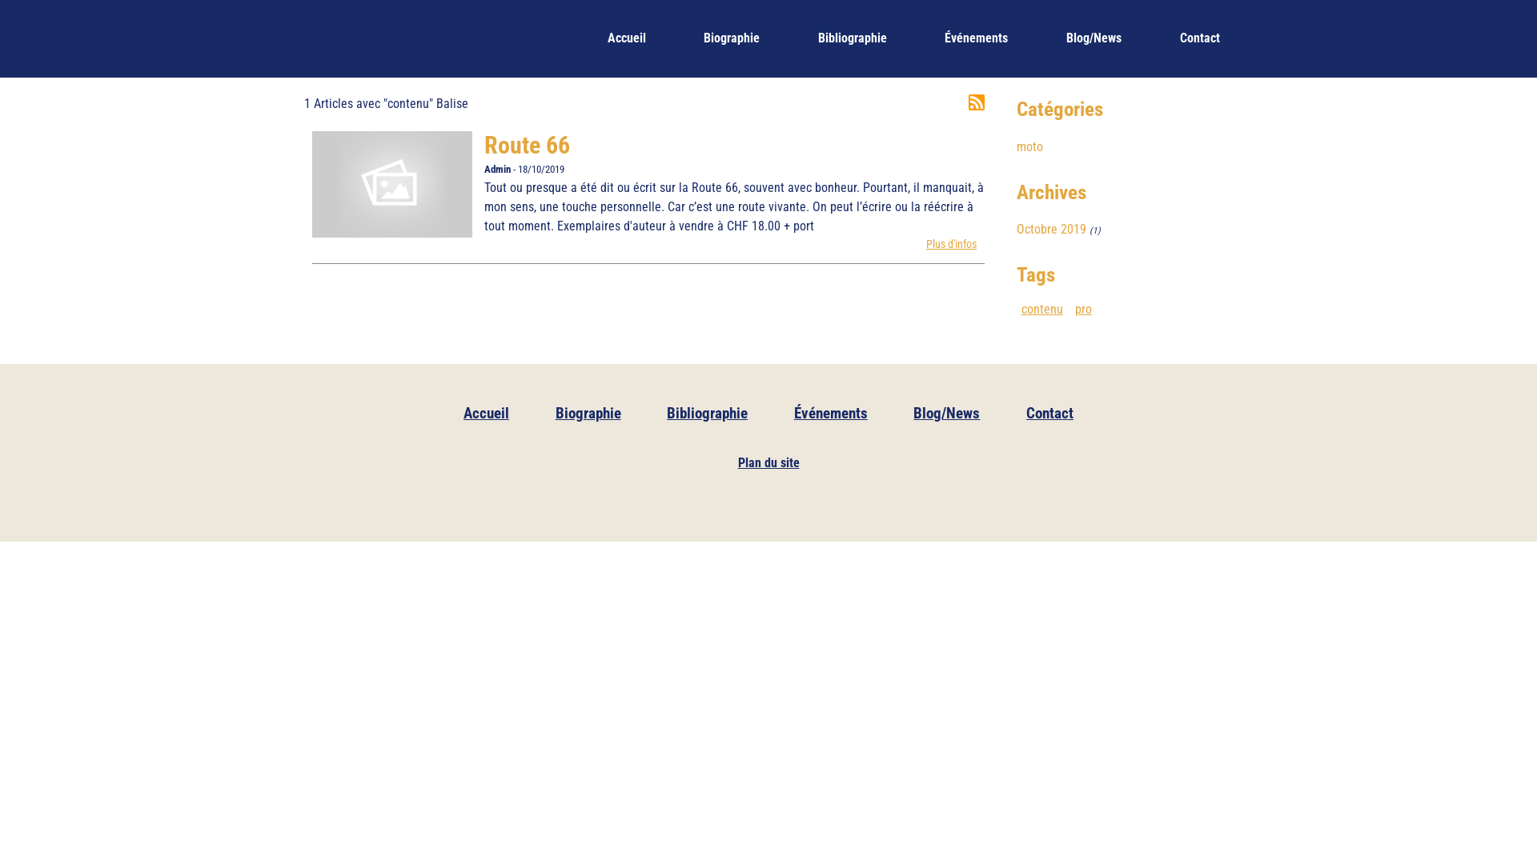 The height and width of the screenshot is (864, 1537). What do you see at coordinates (1052, 230) in the screenshot?
I see `Octobre 2019` at bounding box center [1052, 230].